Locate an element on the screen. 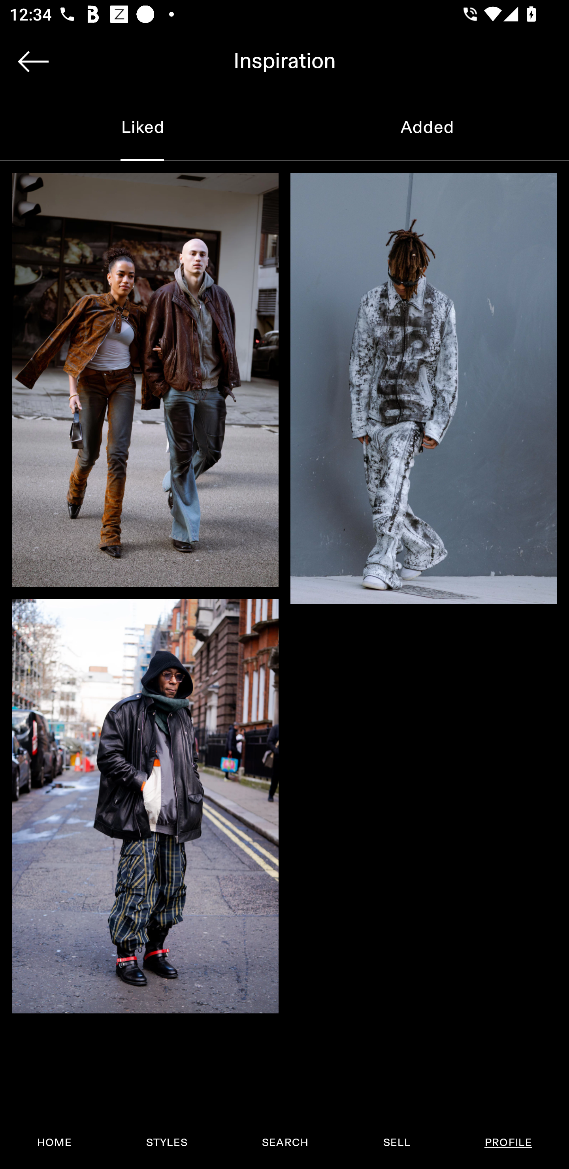  PROFILE is located at coordinates (508, 1143).